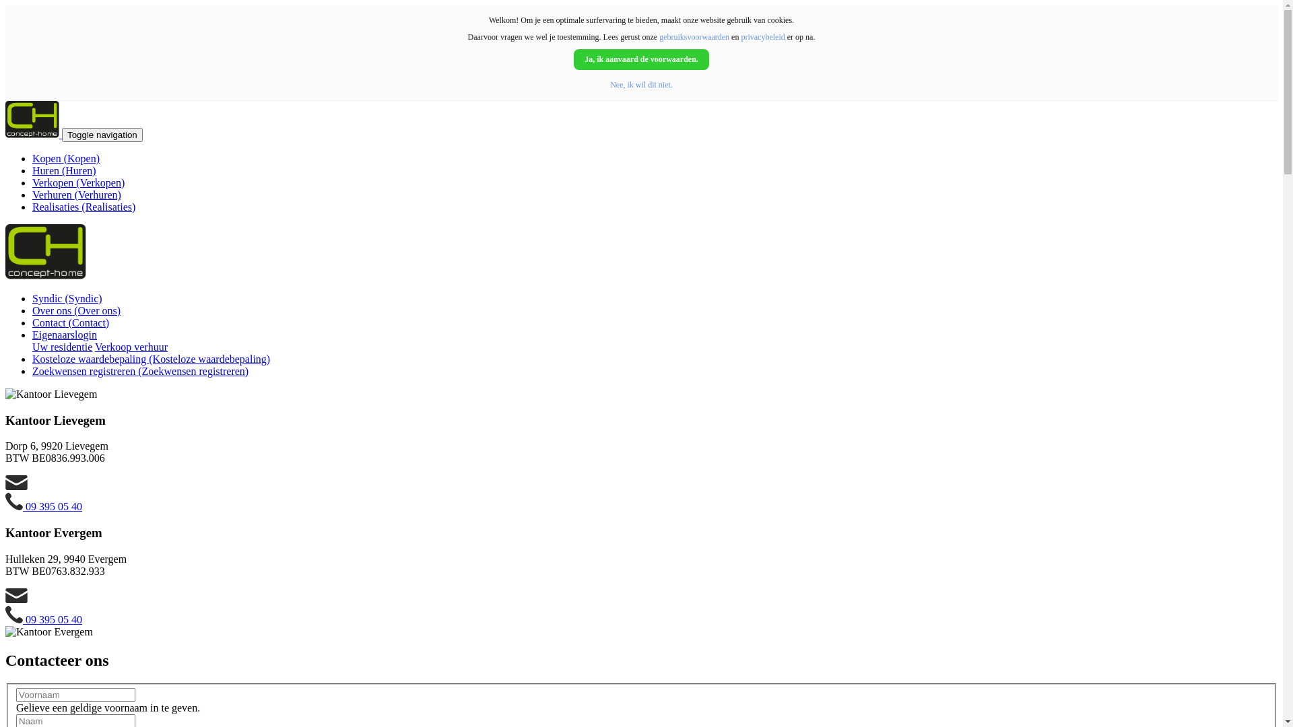 This screenshot has height=727, width=1293. I want to click on Kopen (Kopen), so click(66, 159).